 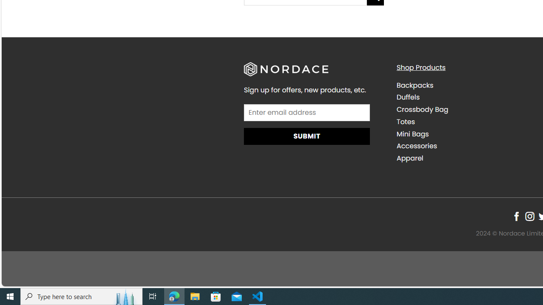 I want to click on Apparel, so click(x=466, y=158).